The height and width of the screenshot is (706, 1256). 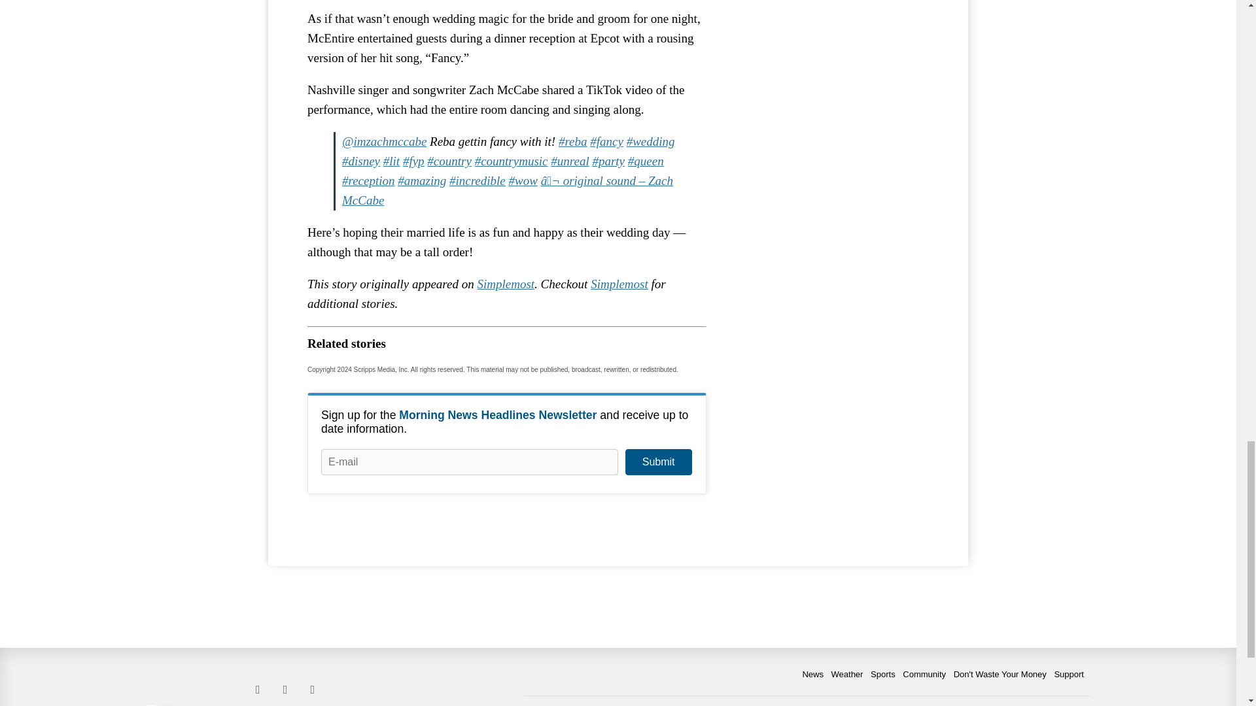 What do you see at coordinates (413, 161) in the screenshot?
I see `fyp` at bounding box center [413, 161].